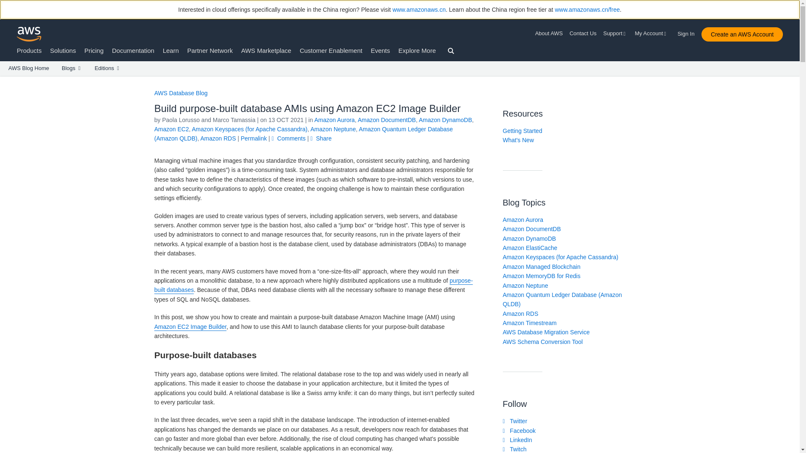 The image size is (806, 453). I want to click on Contact Us, so click(583, 34).